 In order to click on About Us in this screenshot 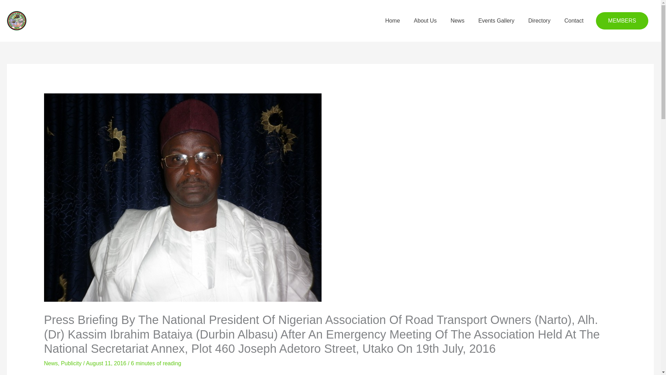, I will do `click(425, 21)`.